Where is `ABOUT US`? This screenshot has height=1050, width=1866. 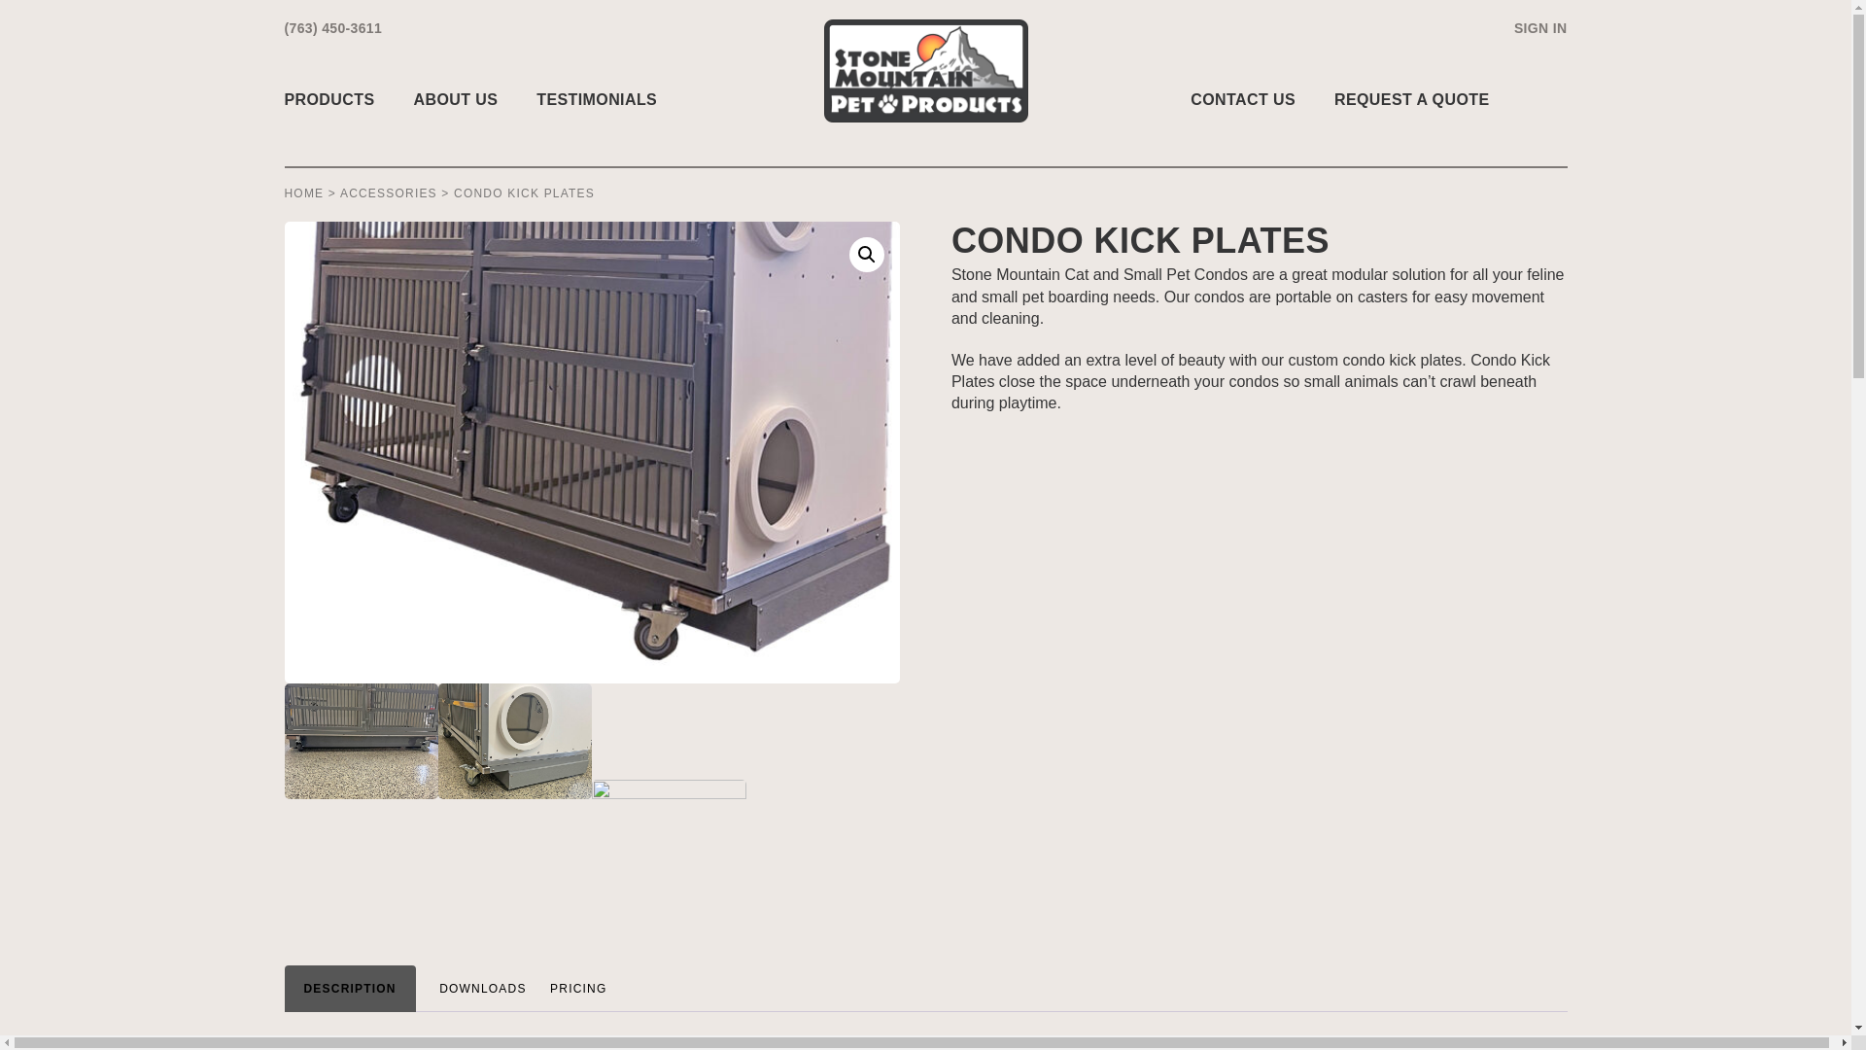 ABOUT US is located at coordinates (455, 99).